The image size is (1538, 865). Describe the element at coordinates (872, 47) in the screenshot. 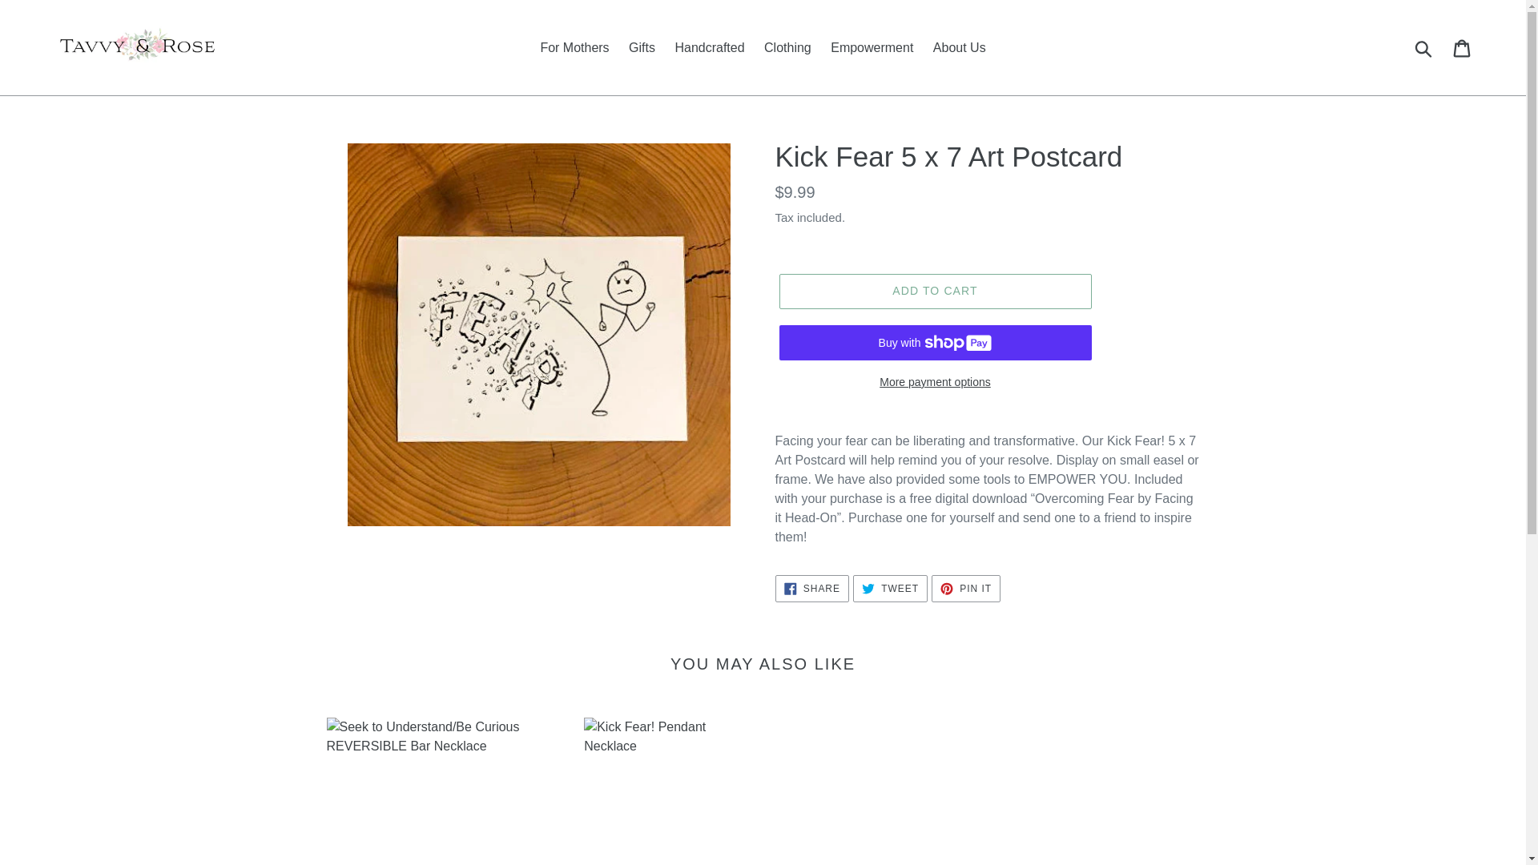

I see `More payment options` at that location.